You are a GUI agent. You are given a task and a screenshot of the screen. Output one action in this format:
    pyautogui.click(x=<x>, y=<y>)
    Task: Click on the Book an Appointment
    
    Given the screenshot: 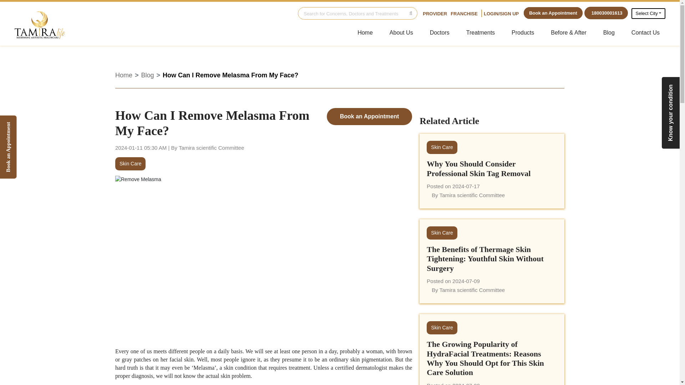 What is the action you would take?
    pyautogui.click(x=369, y=117)
    